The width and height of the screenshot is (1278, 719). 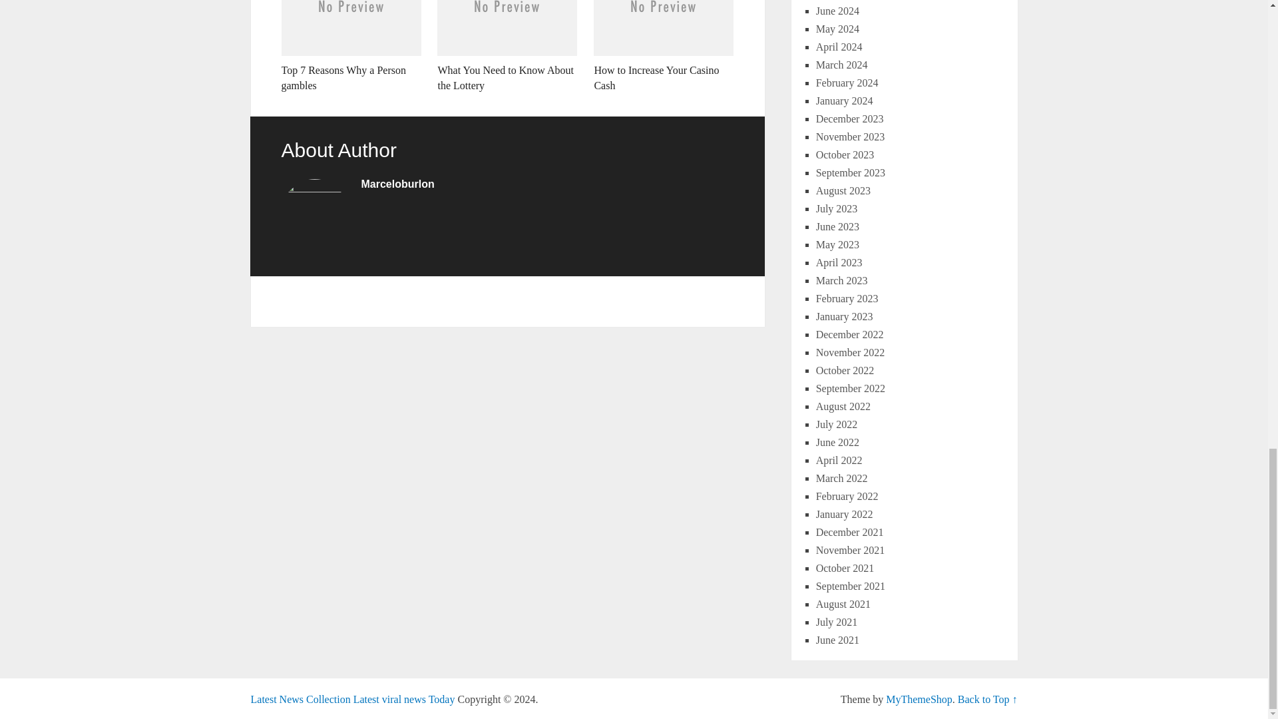 What do you see at coordinates (353, 699) in the screenshot?
I see `Breaking News` at bounding box center [353, 699].